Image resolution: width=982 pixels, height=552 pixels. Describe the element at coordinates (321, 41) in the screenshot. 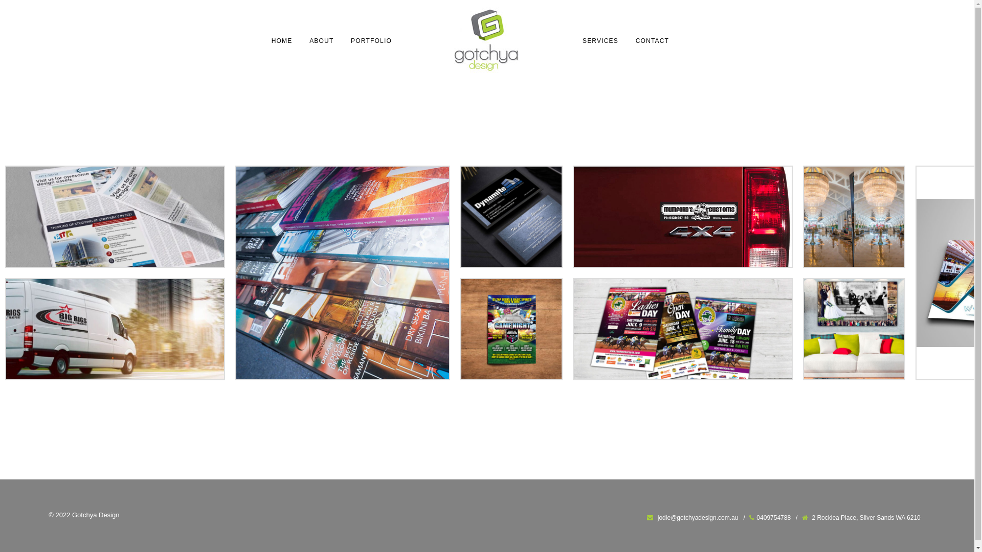

I see `ABOUT` at that location.